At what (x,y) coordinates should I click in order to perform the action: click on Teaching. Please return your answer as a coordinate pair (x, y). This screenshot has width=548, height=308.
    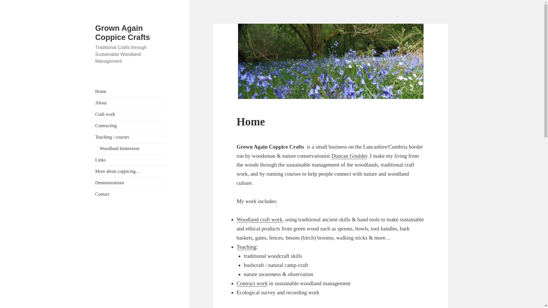
    Looking at the image, I should click on (247, 247).